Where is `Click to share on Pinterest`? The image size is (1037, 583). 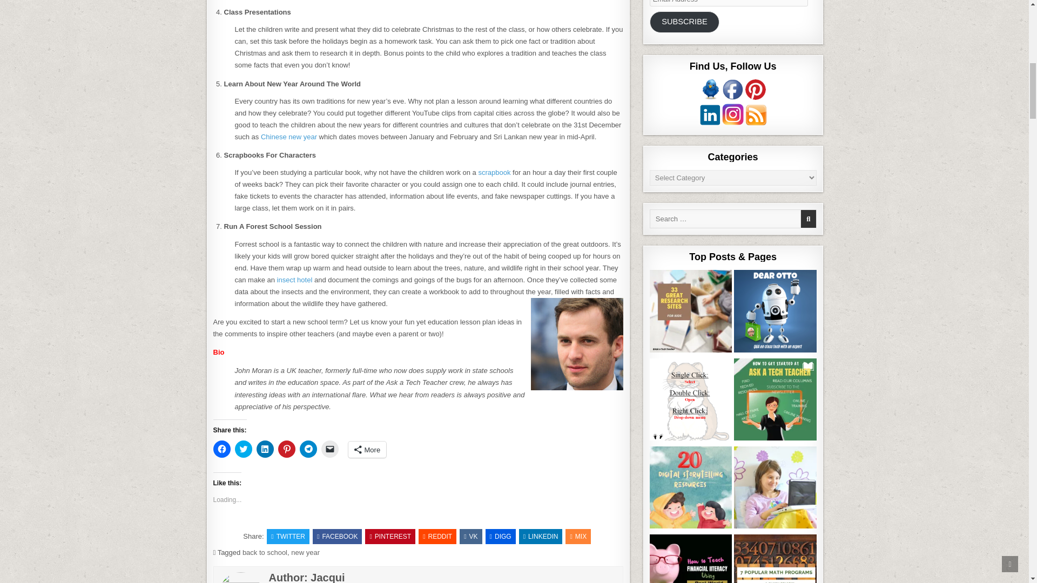
Click to share on Pinterest is located at coordinates (286, 449).